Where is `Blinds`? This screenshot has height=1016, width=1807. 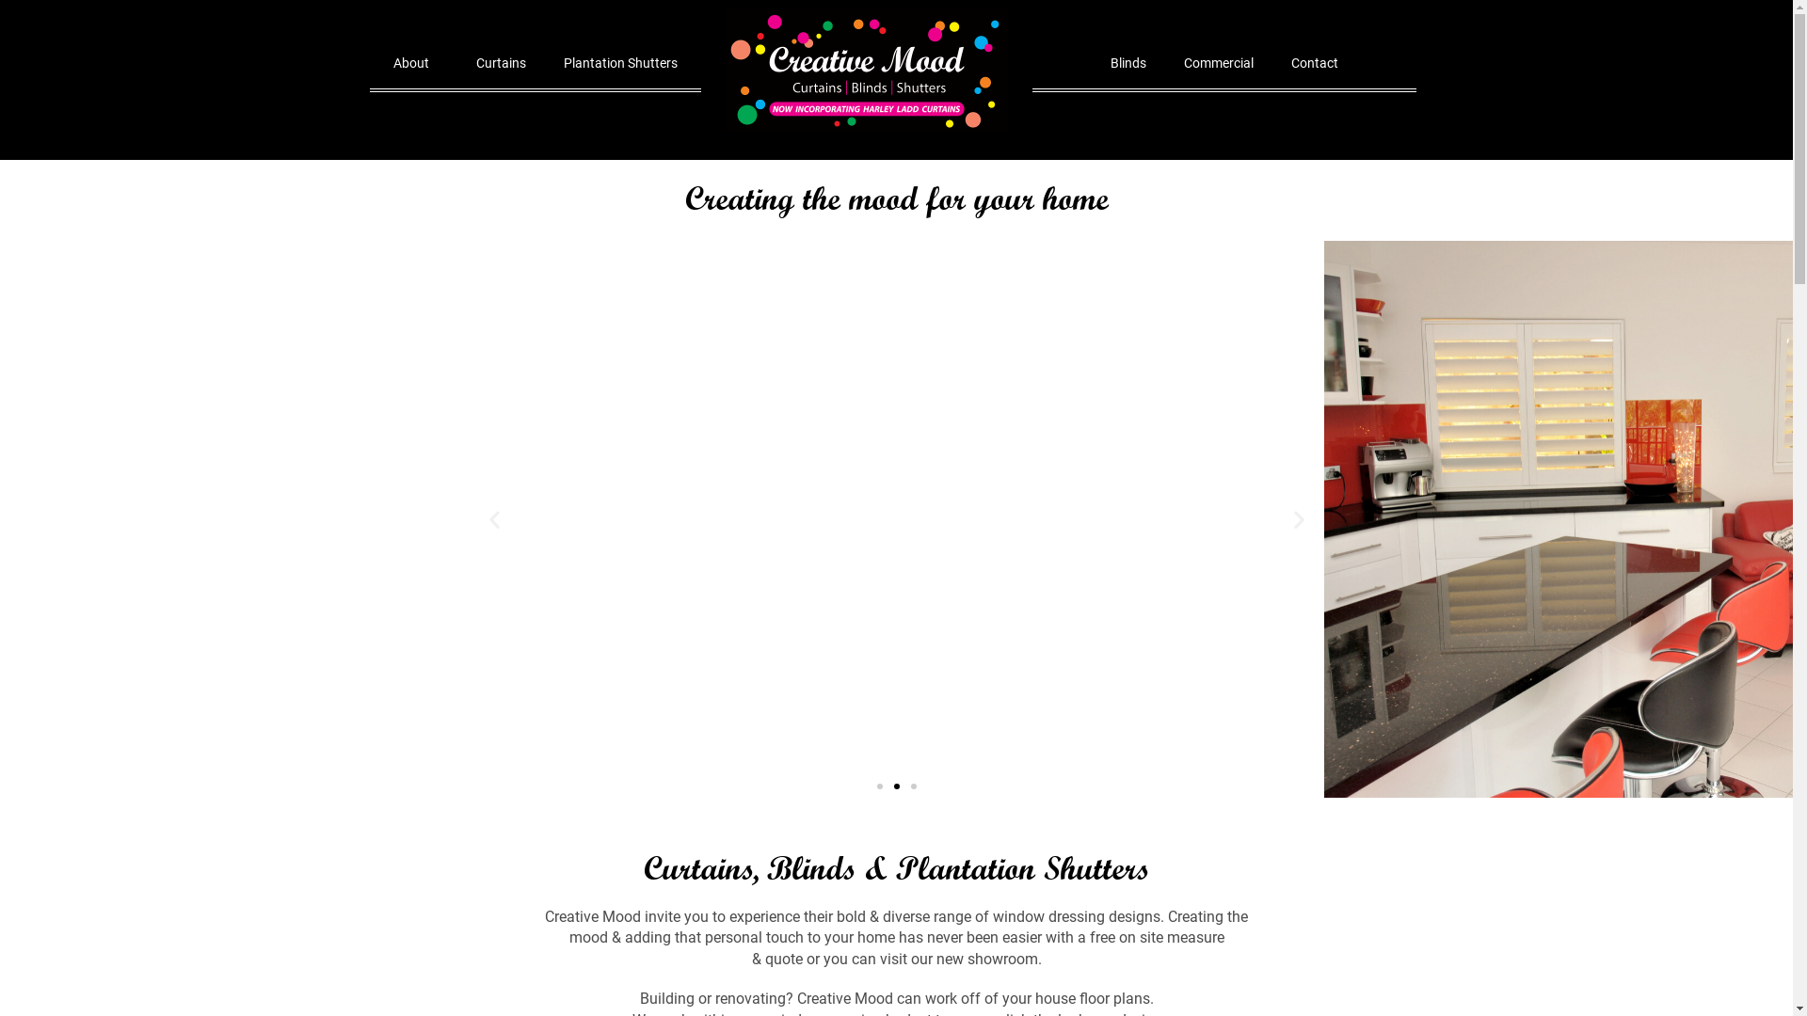 Blinds is located at coordinates (1128, 63).